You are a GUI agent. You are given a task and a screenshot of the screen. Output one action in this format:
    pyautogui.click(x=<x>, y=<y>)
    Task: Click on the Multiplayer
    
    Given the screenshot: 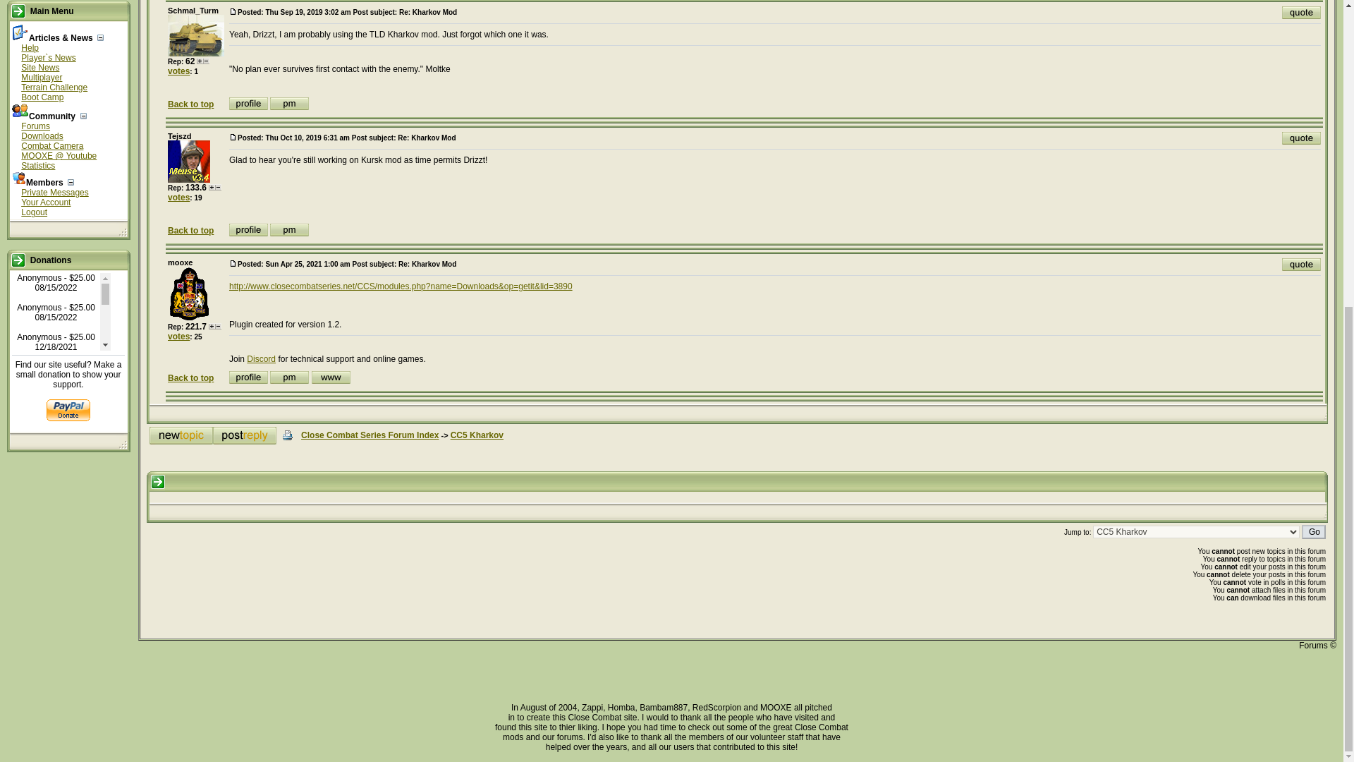 What is the action you would take?
    pyautogui.click(x=42, y=77)
    